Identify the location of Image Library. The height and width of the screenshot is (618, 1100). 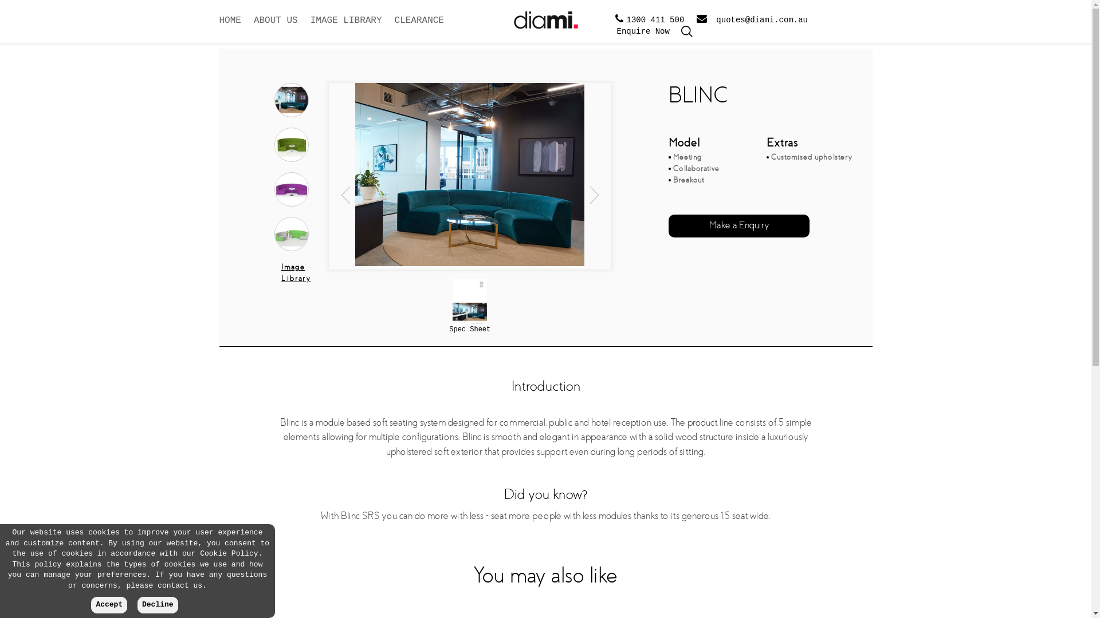
(301, 279).